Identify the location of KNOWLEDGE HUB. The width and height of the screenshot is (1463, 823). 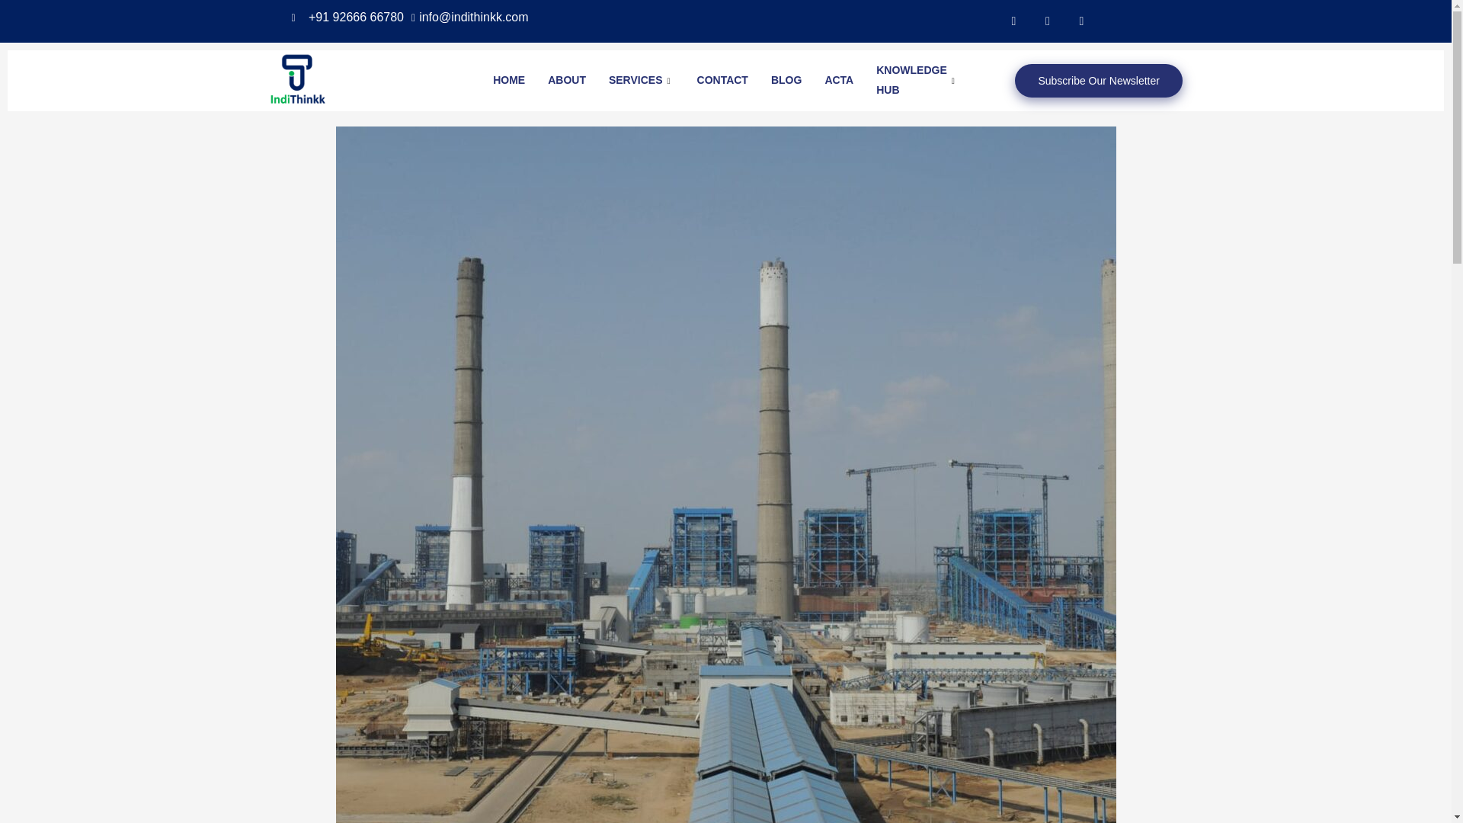
(917, 80).